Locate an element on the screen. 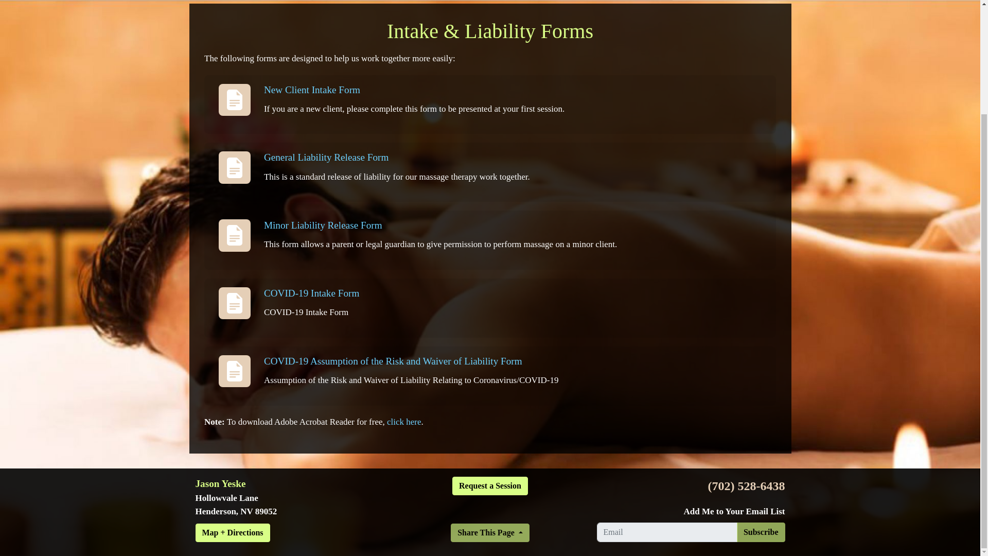 The height and width of the screenshot is (556, 988). Subscribe is located at coordinates (761, 532).